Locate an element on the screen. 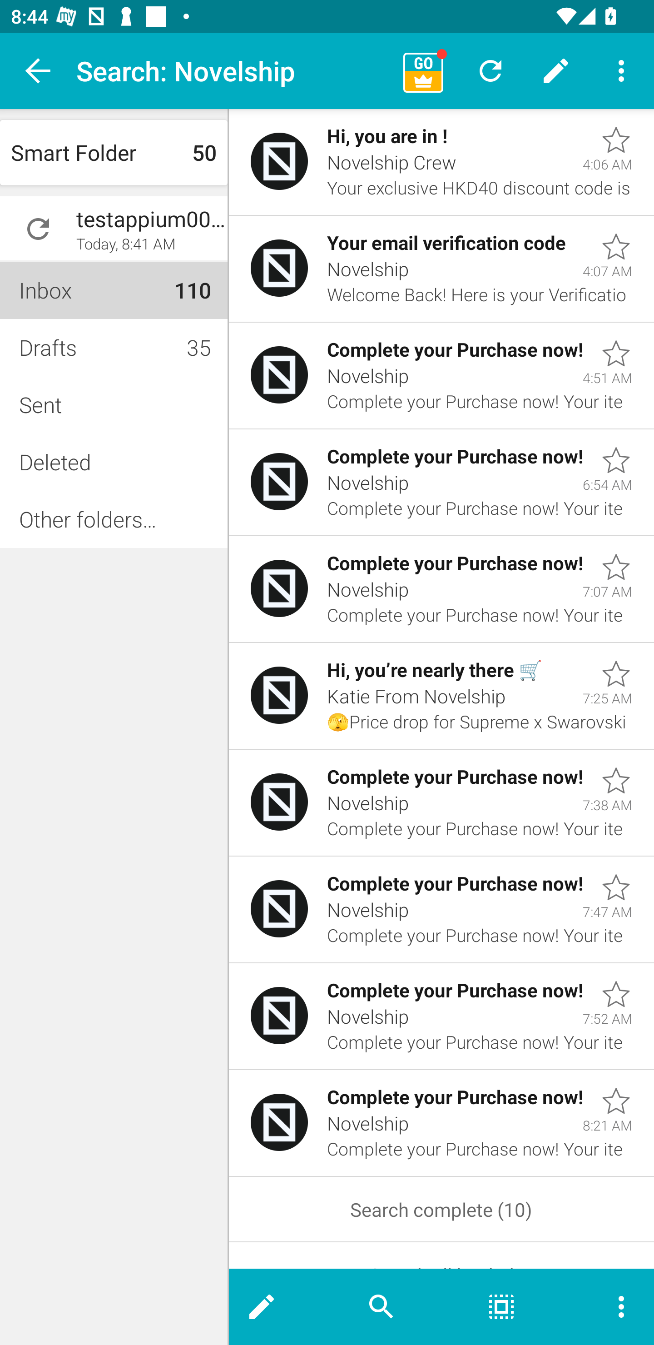 The image size is (654, 1345). Search is located at coordinates (381, 1307).